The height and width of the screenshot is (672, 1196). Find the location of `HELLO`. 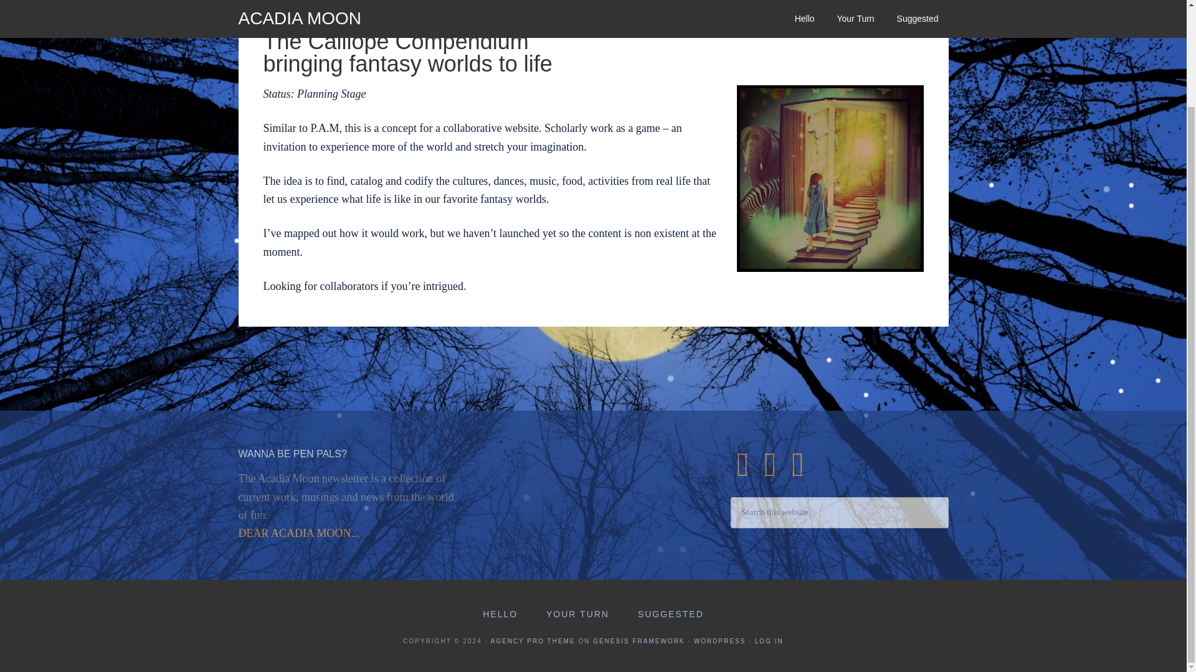

HELLO is located at coordinates (500, 615).